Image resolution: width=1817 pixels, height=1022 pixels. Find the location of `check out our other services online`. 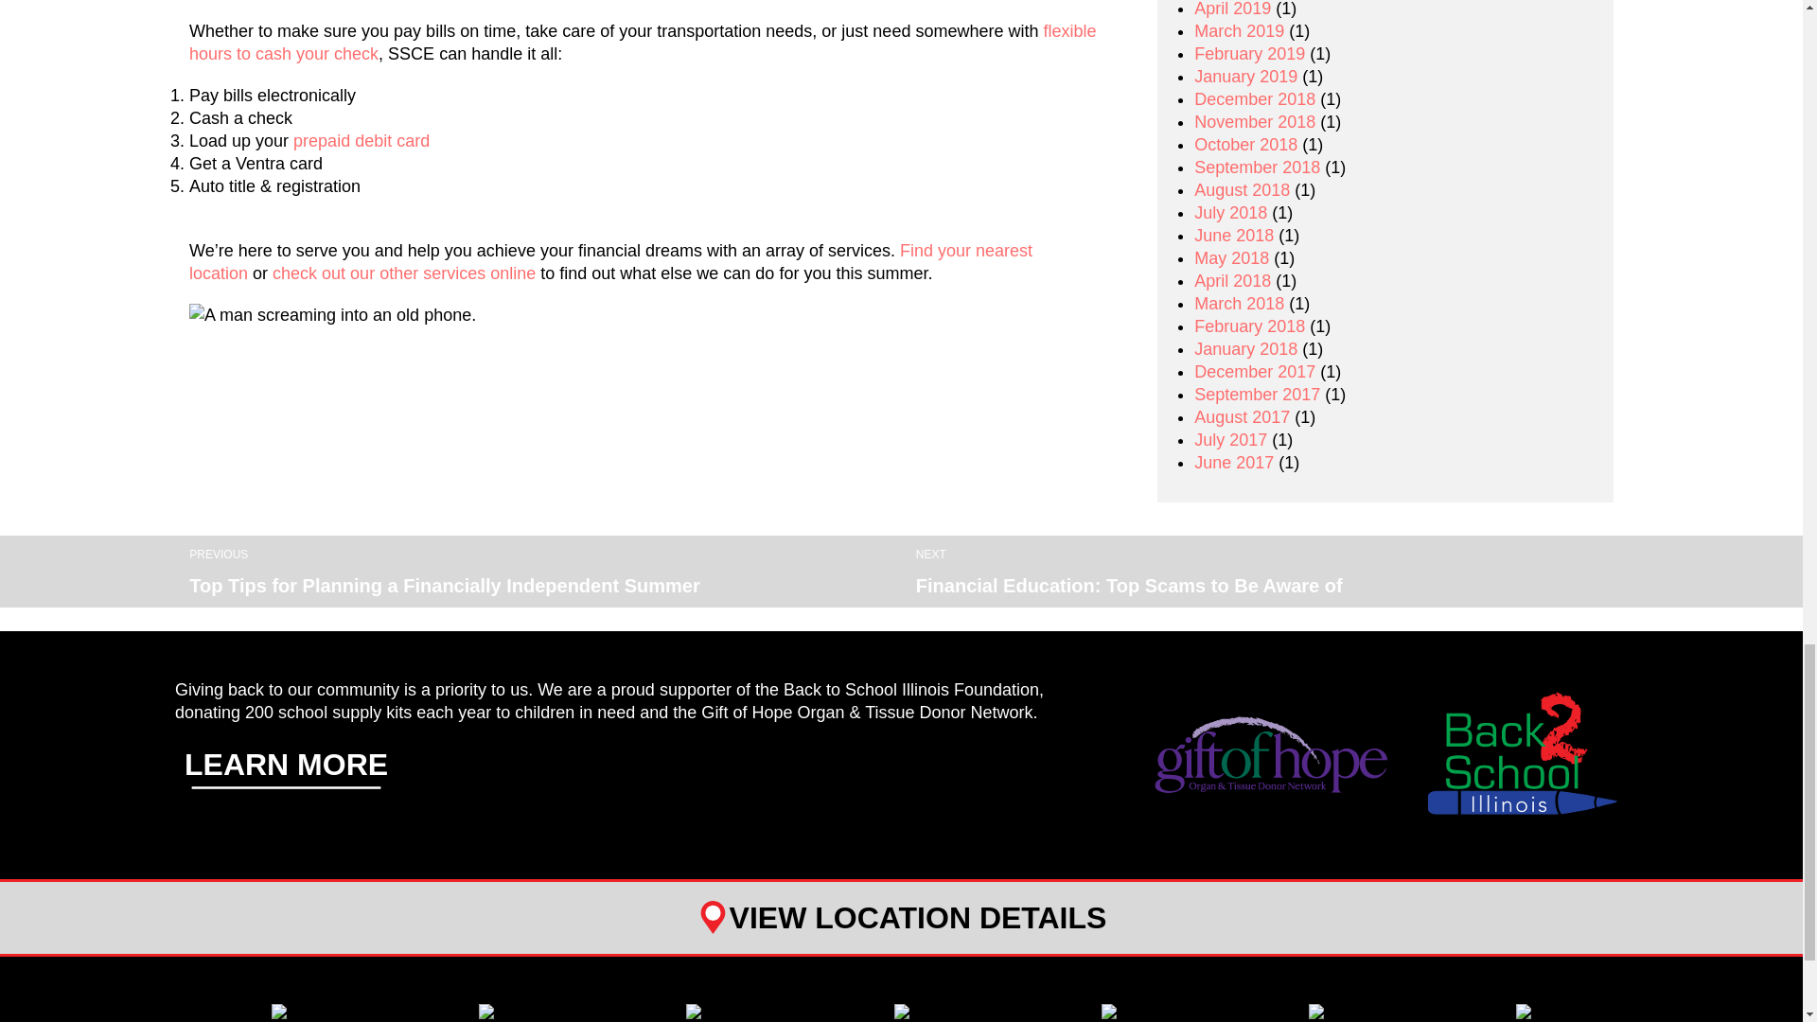

check out our other services online is located at coordinates (404, 273).